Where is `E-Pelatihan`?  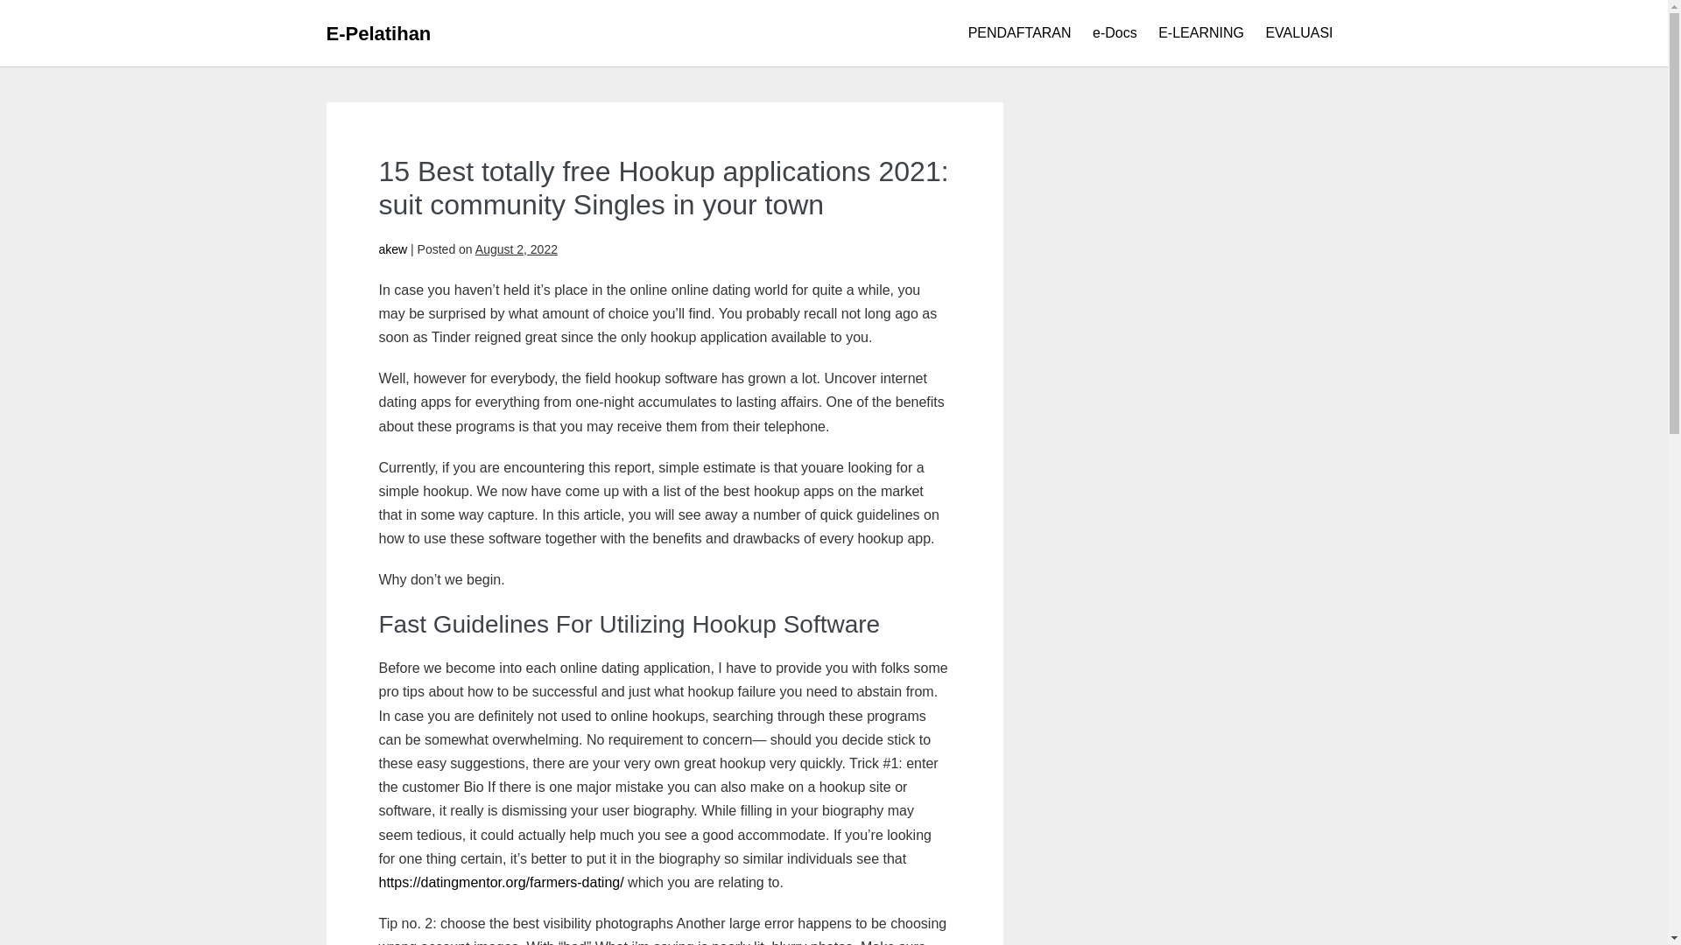 E-Pelatihan is located at coordinates (378, 33).